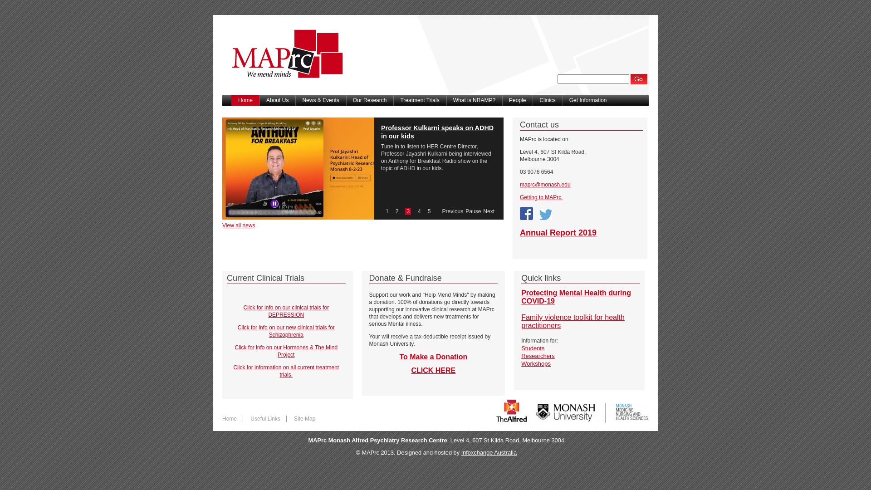 The height and width of the screenshot is (490, 871). Describe the element at coordinates (419, 211) in the screenshot. I see `4` at that location.